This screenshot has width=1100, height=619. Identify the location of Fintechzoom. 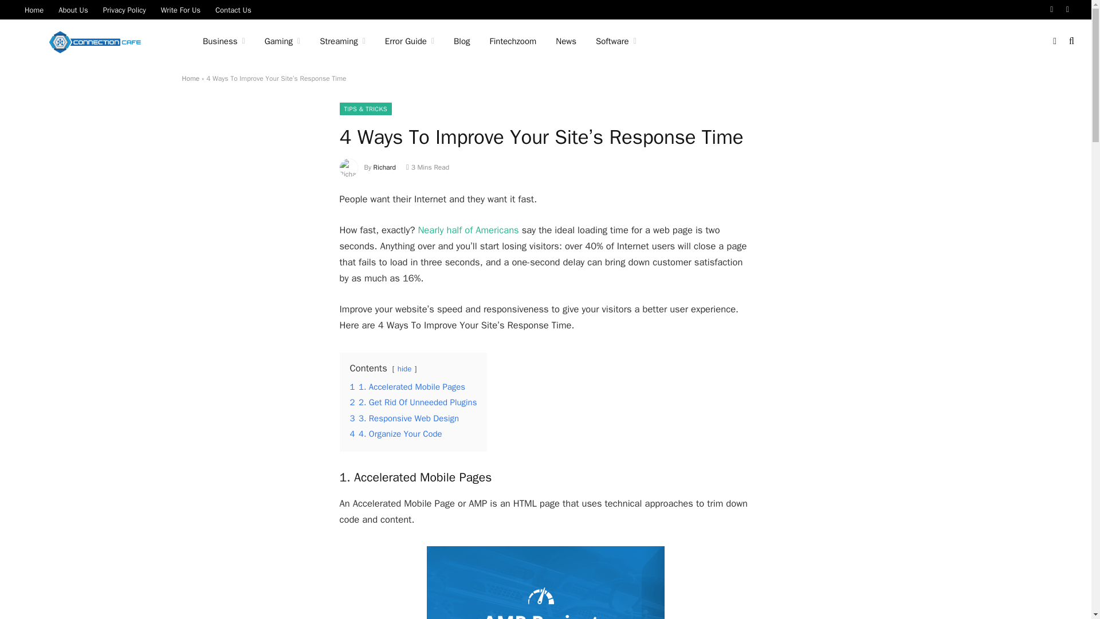
(513, 41).